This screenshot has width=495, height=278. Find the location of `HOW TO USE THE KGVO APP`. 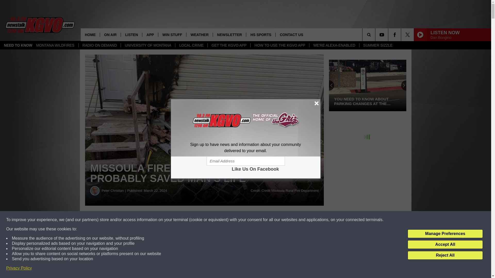

HOW TO USE THE KGVO APP is located at coordinates (279, 45).